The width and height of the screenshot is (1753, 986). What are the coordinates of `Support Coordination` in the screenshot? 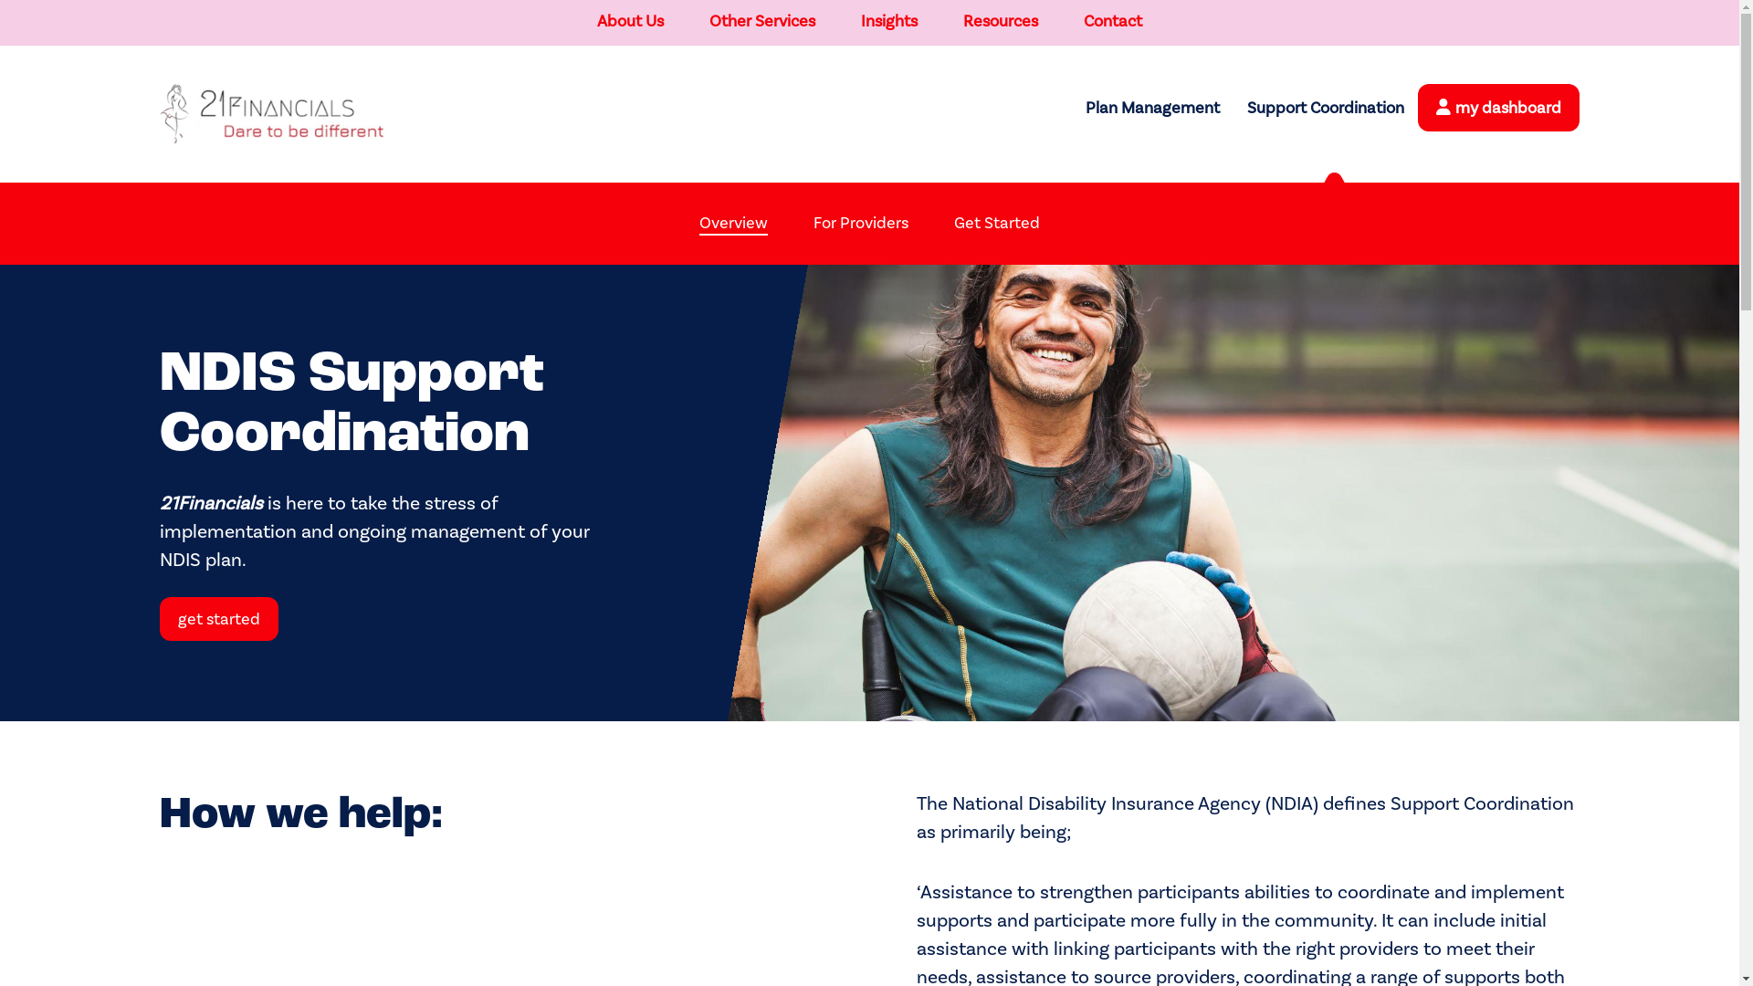 It's located at (1326, 109).